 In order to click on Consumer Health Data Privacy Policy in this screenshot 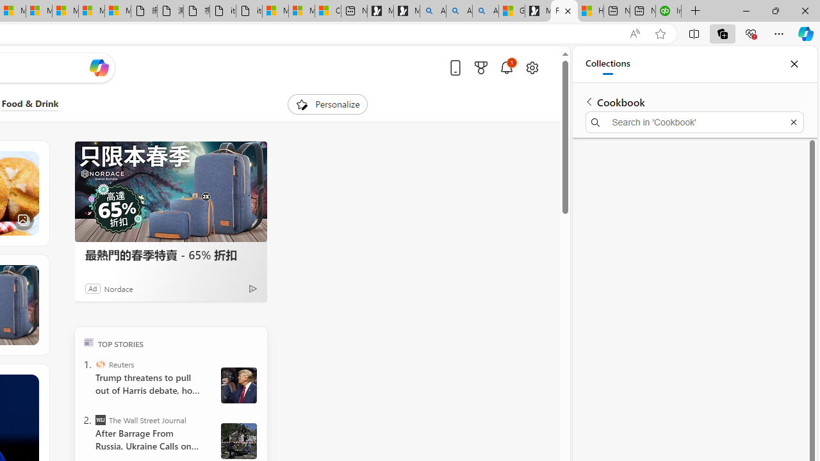, I will do `click(328, 12)`.